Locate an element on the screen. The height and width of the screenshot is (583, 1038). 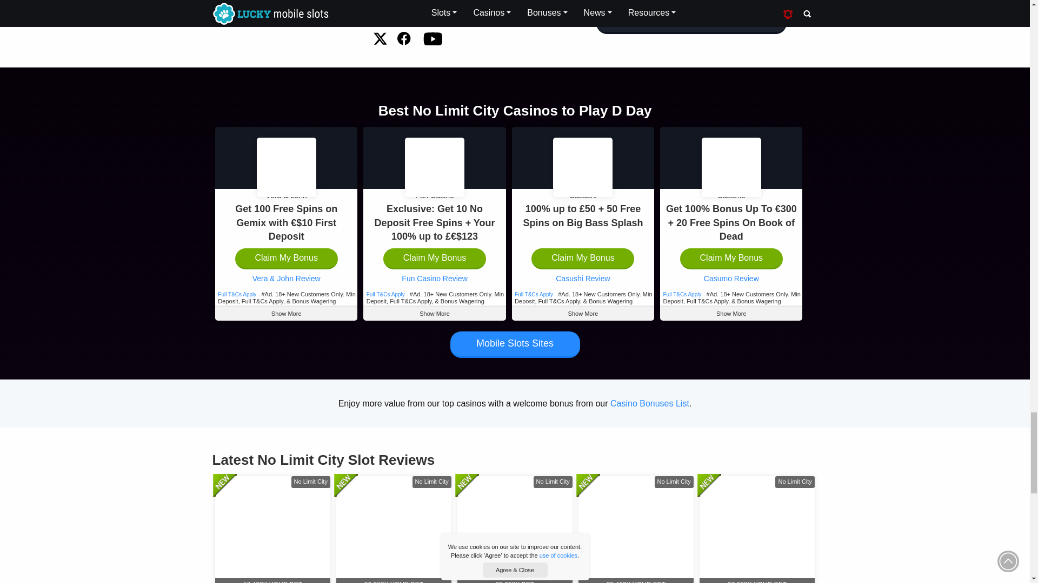
Tweet it Feline Friend! is located at coordinates (380, 39).